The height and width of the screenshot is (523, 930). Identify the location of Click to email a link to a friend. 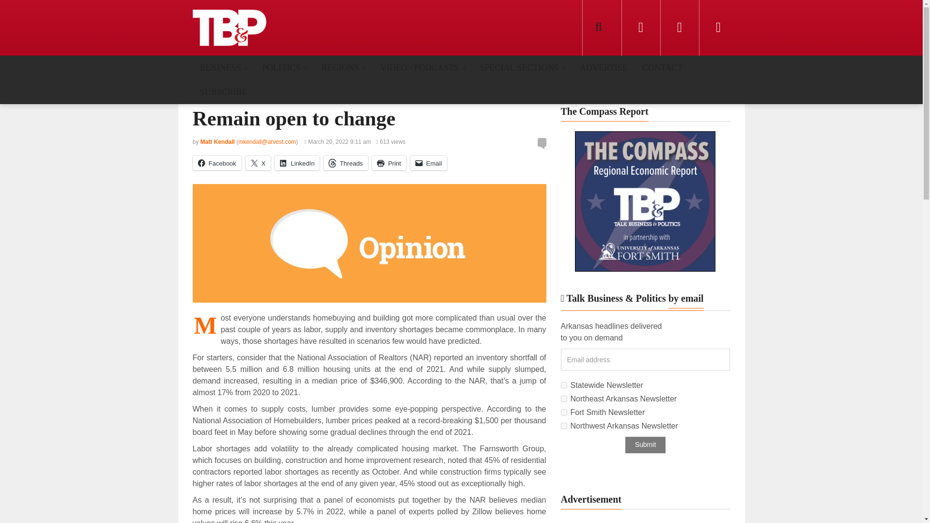
(428, 163).